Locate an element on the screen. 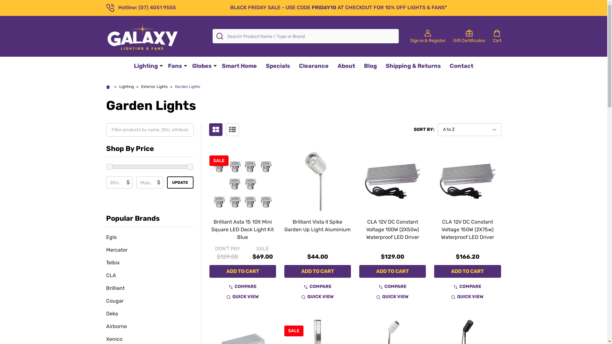  Brilliant Asta 15 10lt Mini Square LED Deck Light Kit Blue is located at coordinates (242, 181).